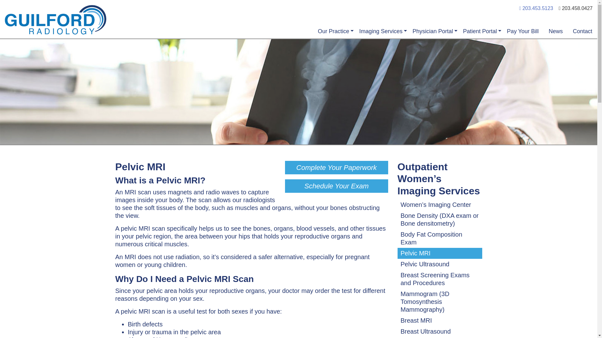 The image size is (602, 338). I want to click on Information About Your Exam, so click(472, 46).